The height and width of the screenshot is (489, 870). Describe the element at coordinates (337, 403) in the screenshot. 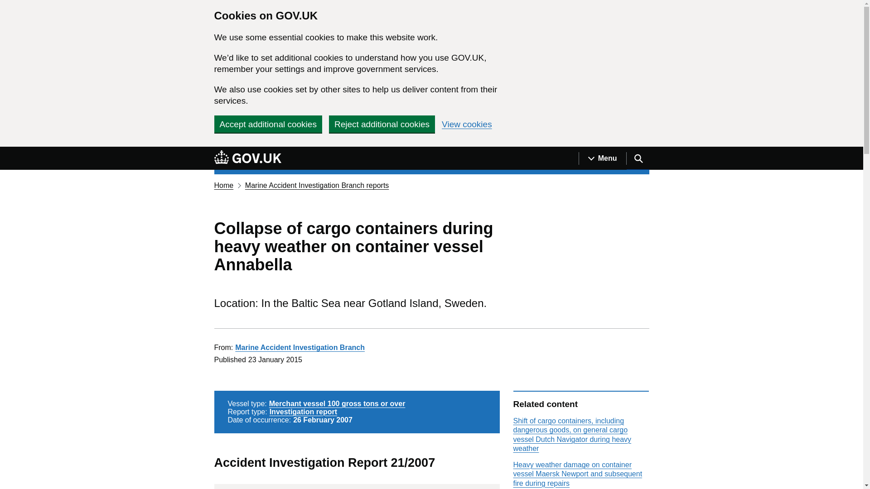

I see `Merchant vessel 100 gross tons or over` at that location.